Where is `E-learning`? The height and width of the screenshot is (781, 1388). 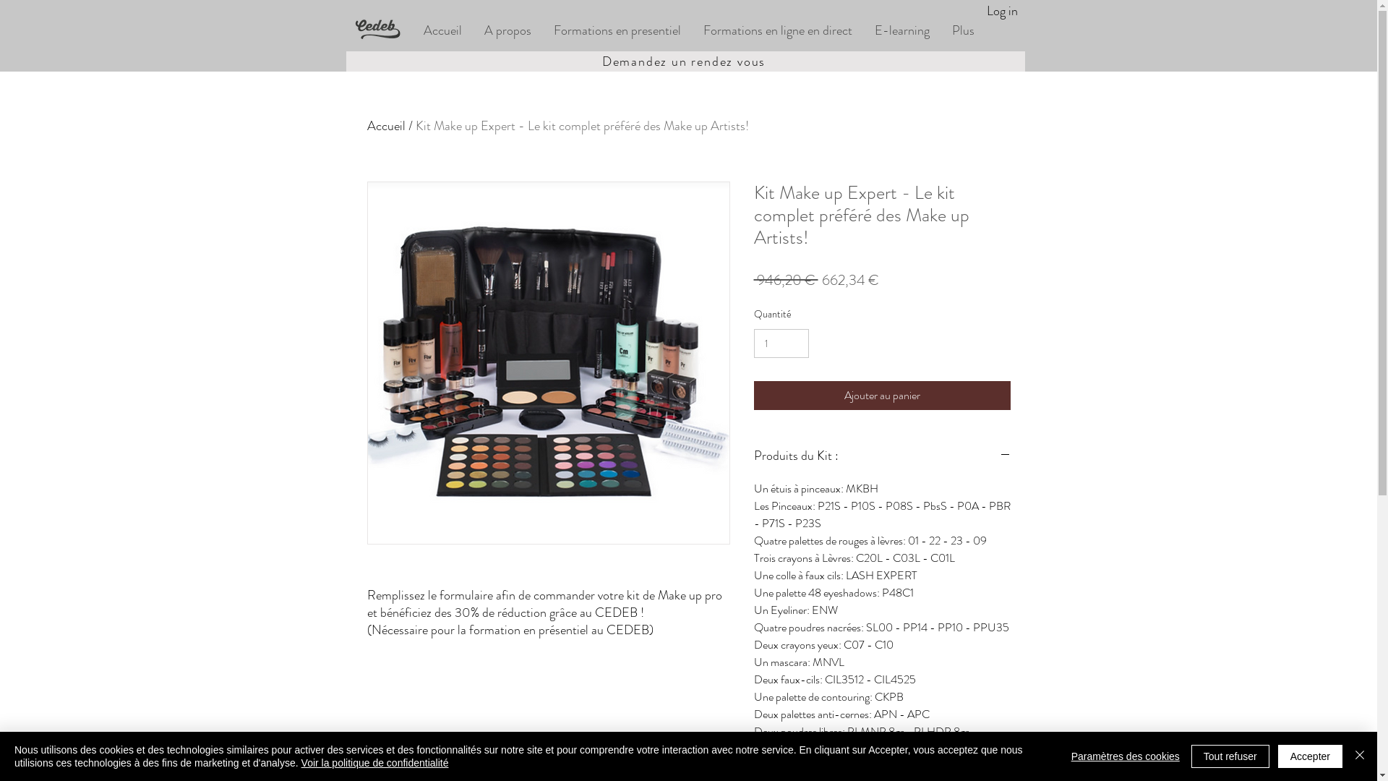
E-learning is located at coordinates (902, 30).